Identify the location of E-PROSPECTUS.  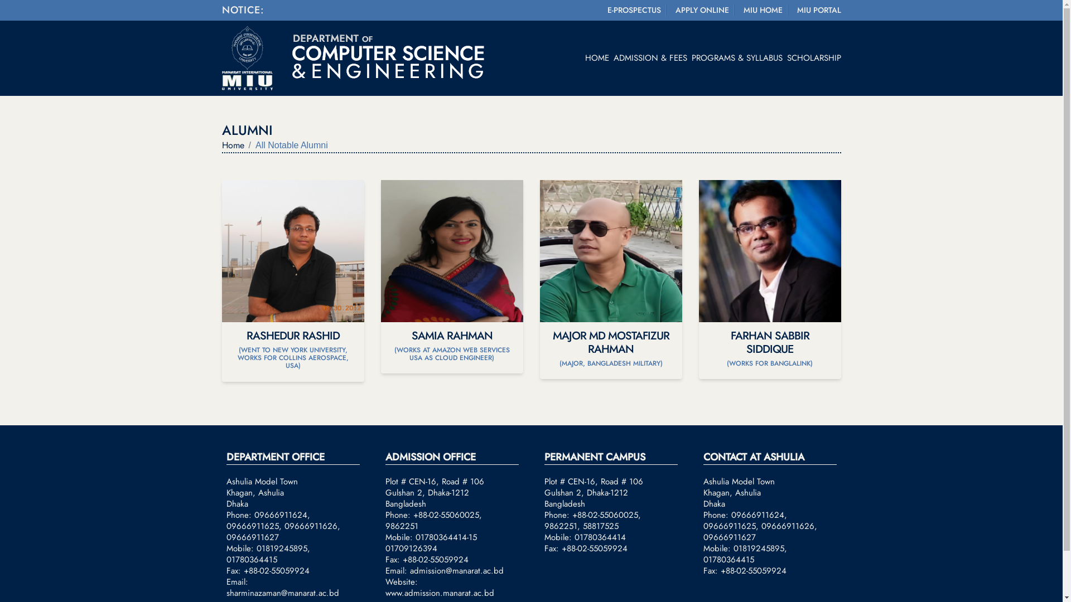
(631, 10).